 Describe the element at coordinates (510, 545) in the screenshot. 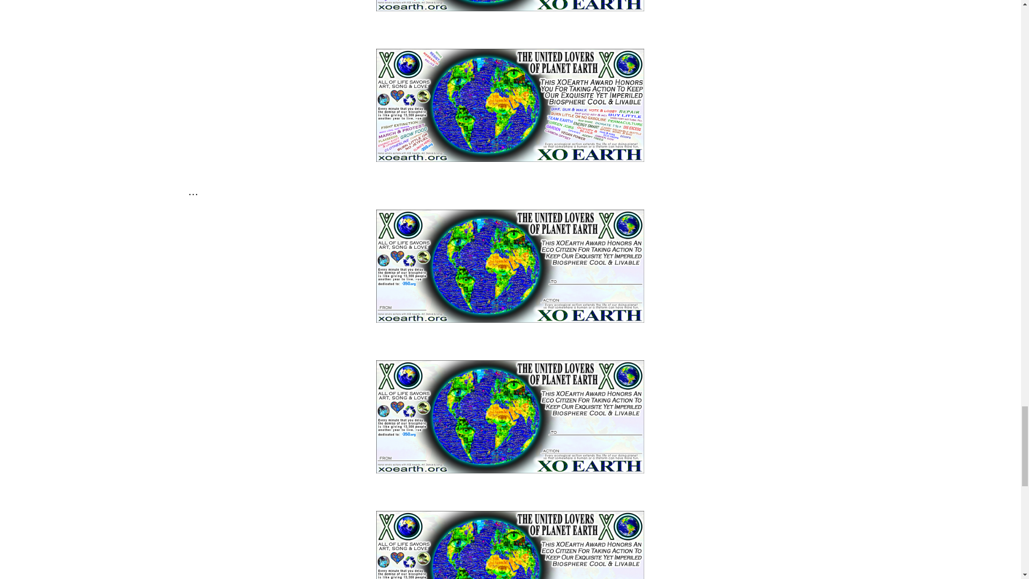

I see `XOEarth Awards - slow` at that location.